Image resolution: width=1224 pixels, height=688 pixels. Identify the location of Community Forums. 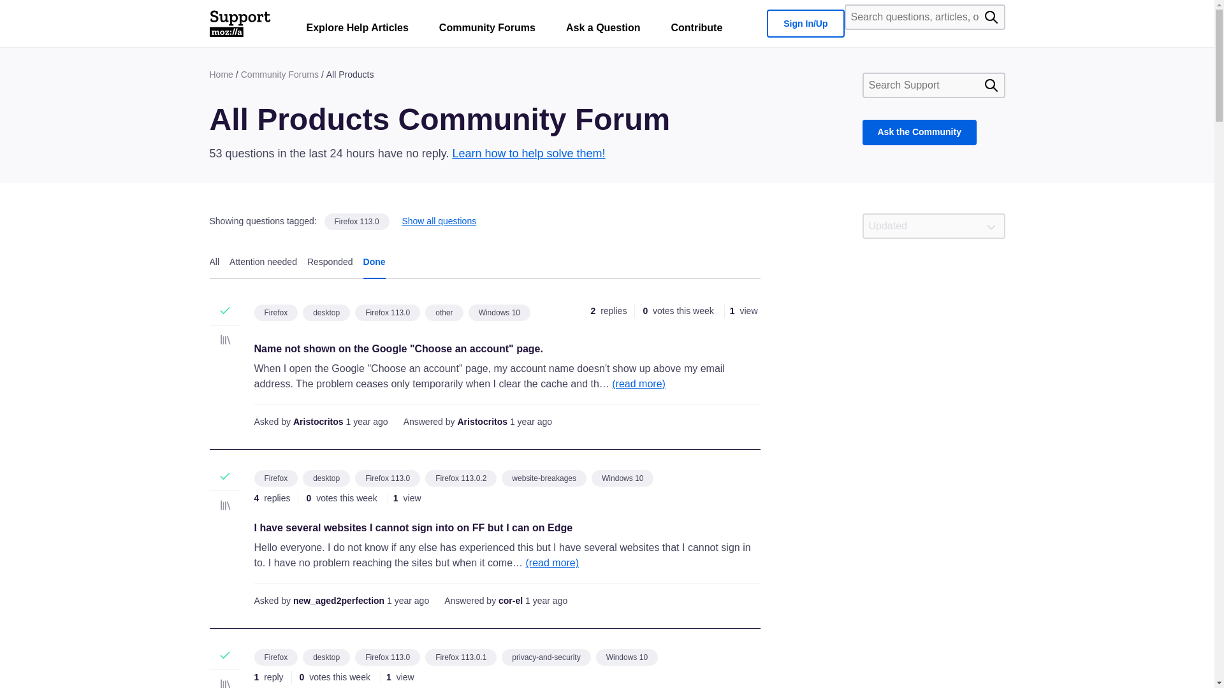
(487, 31).